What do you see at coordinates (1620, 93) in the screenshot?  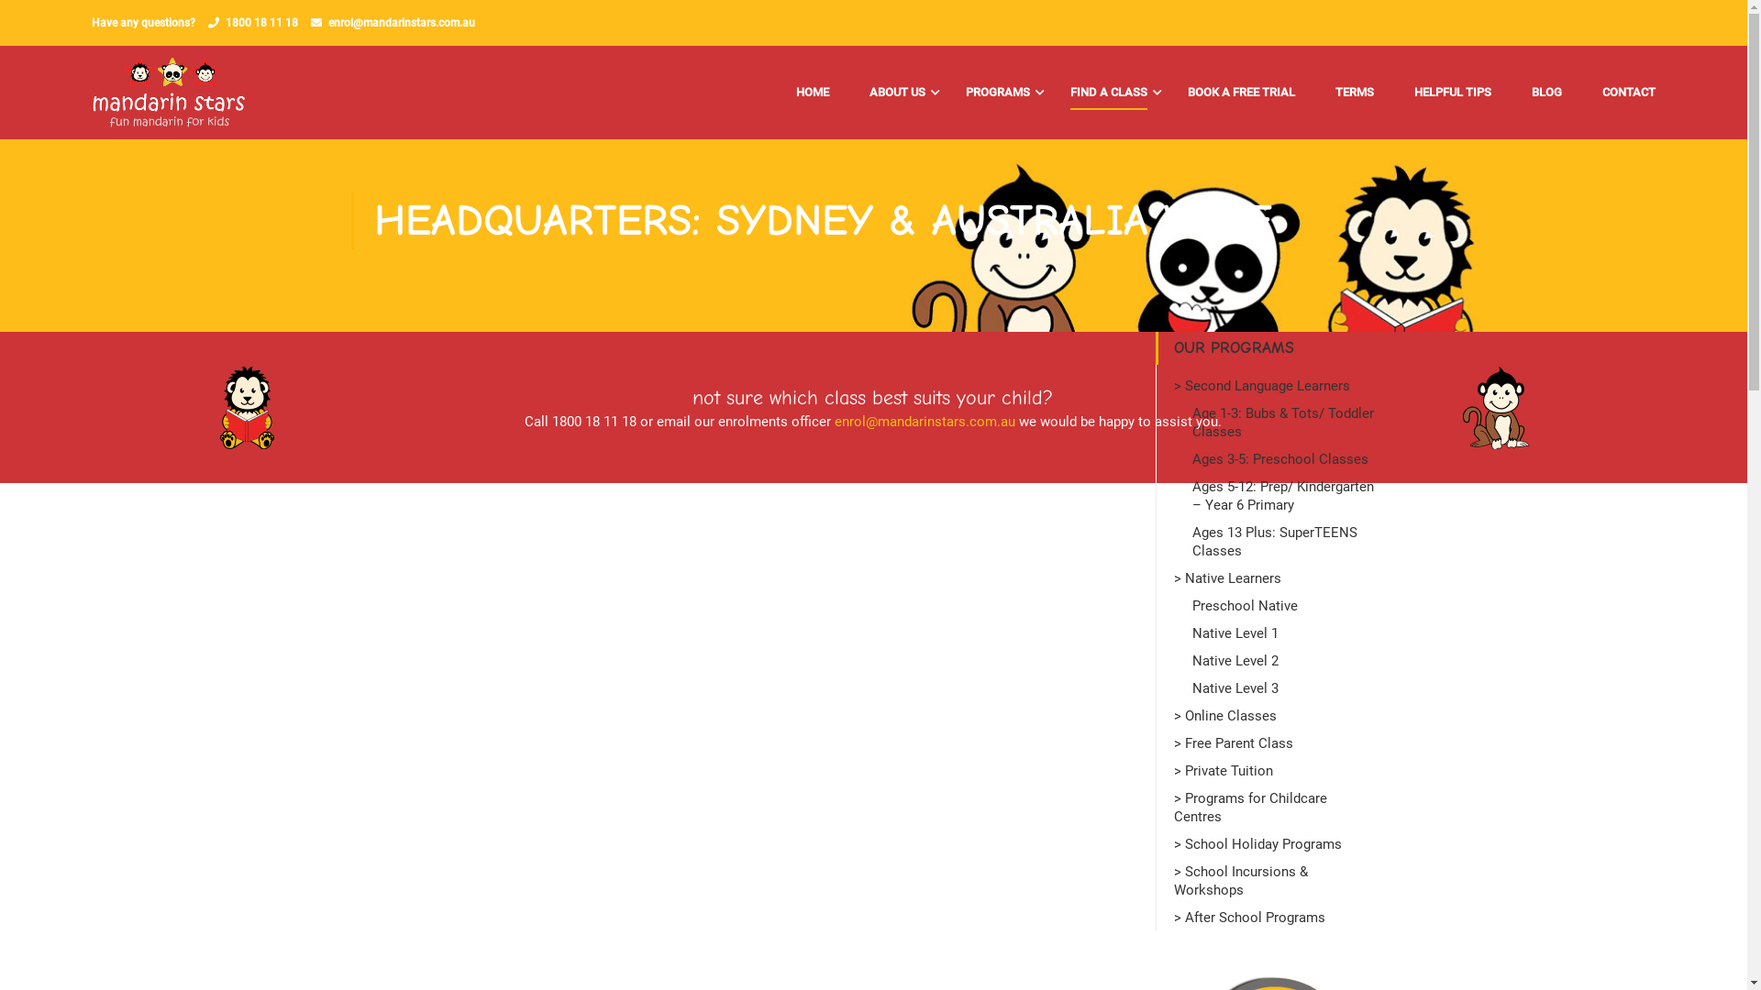 I see `CONTACT` at bounding box center [1620, 93].